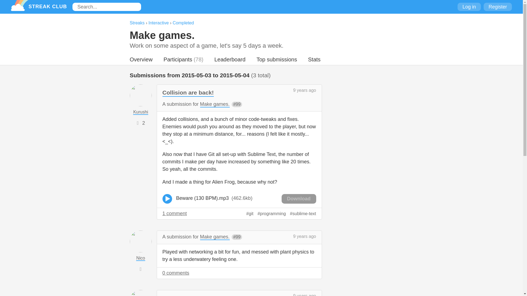 This screenshot has width=527, height=296. What do you see at coordinates (299, 199) in the screenshot?
I see `Download` at bounding box center [299, 199].